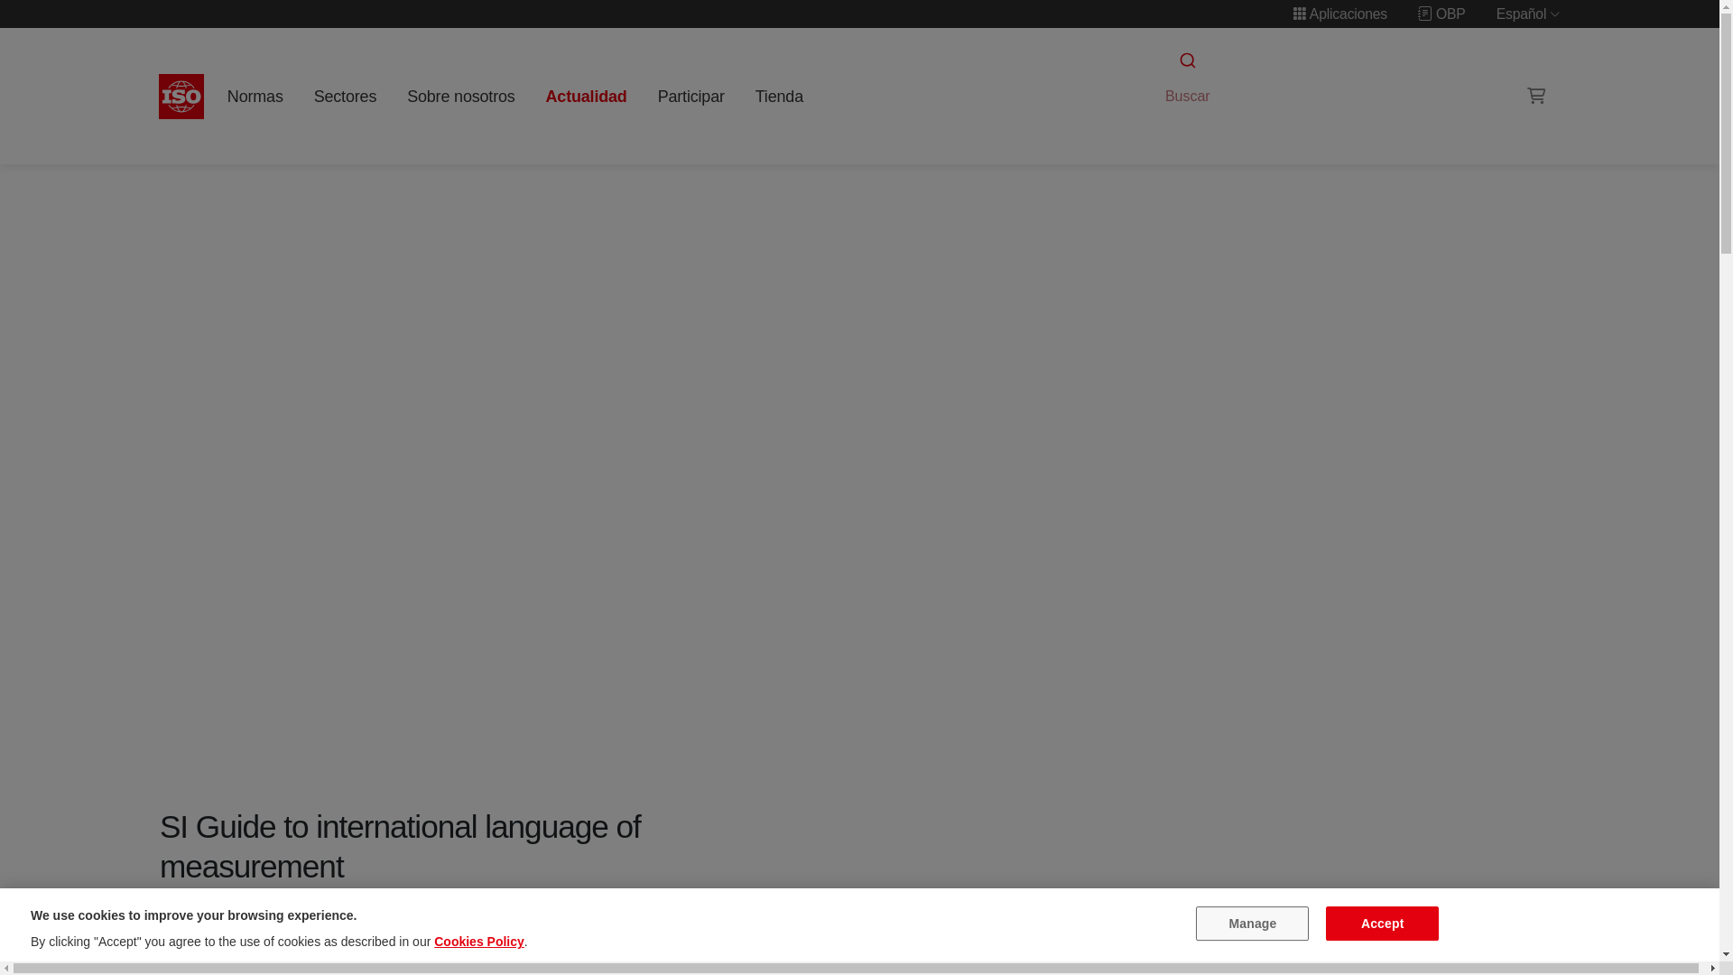 The width and height of the screenshot is (1733, 975). I want to click on Actualidad, so click(585, 96).